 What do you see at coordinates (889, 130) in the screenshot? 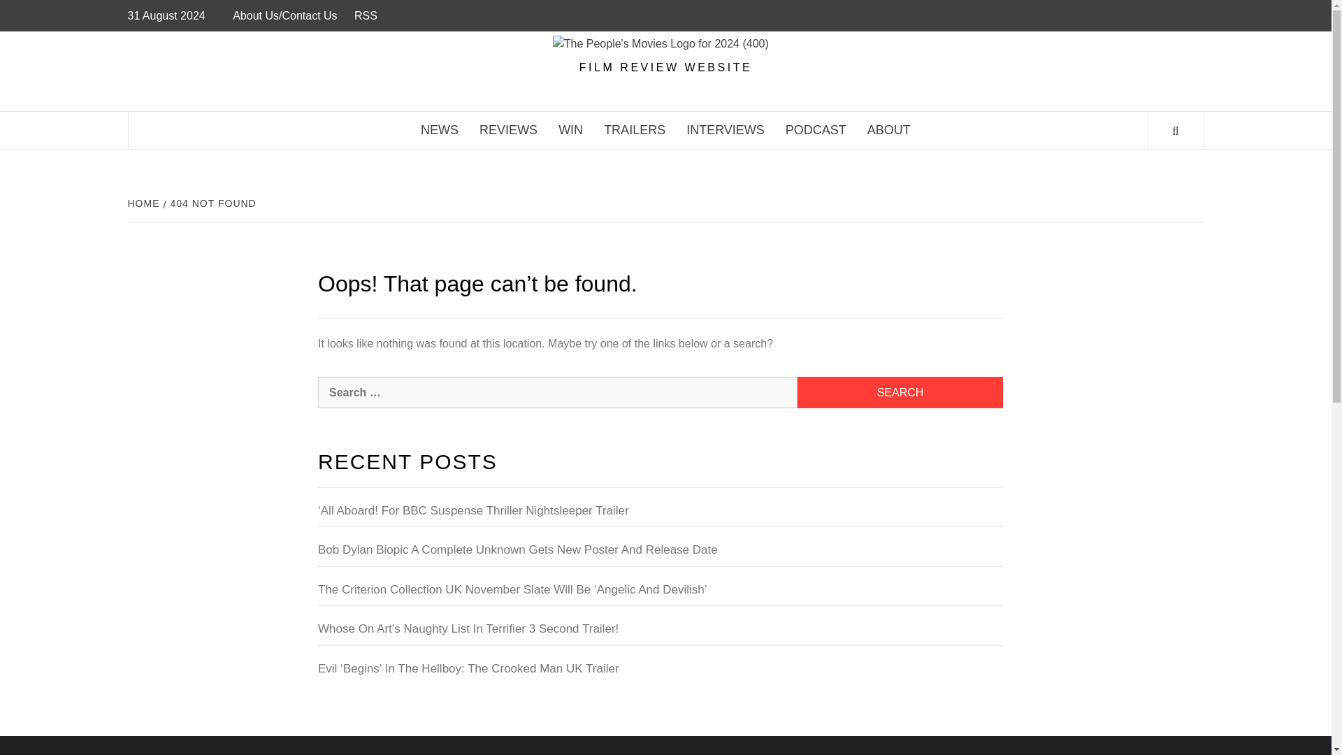
I see `ABOUT` at bounding box center [889, 130].